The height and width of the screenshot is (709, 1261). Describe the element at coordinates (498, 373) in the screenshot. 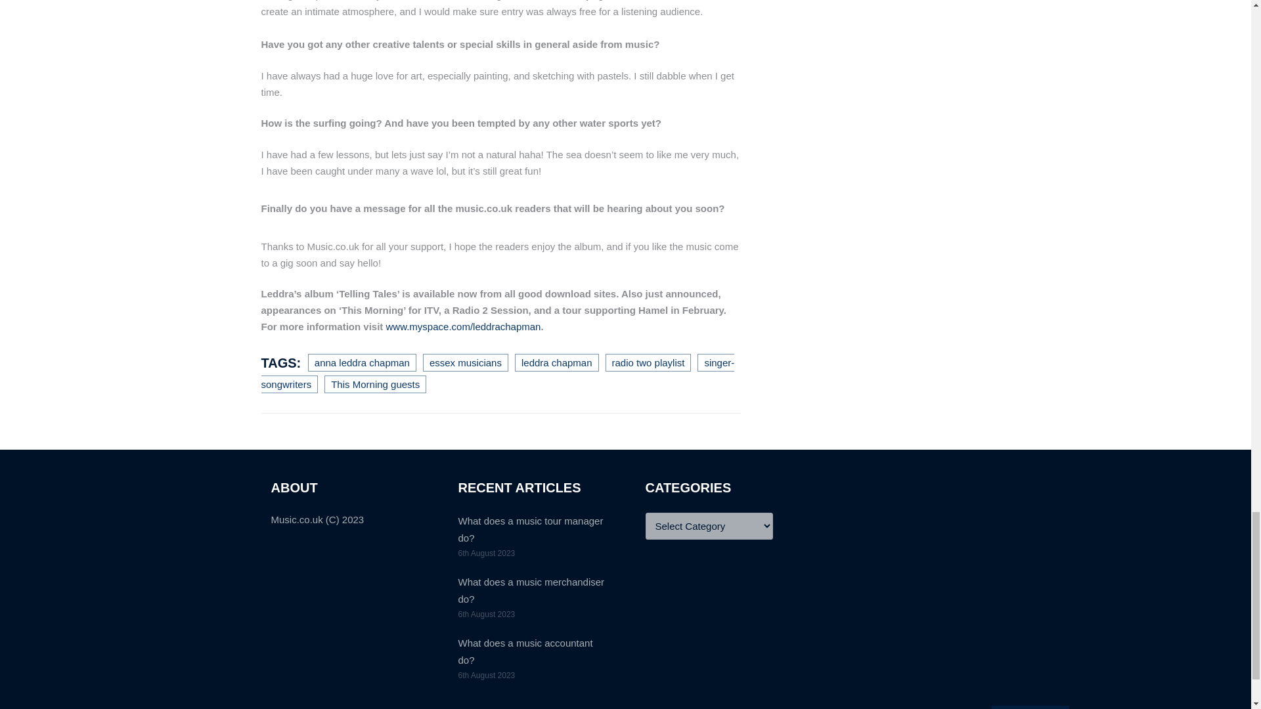

I see `singer-songwriters` at that location.